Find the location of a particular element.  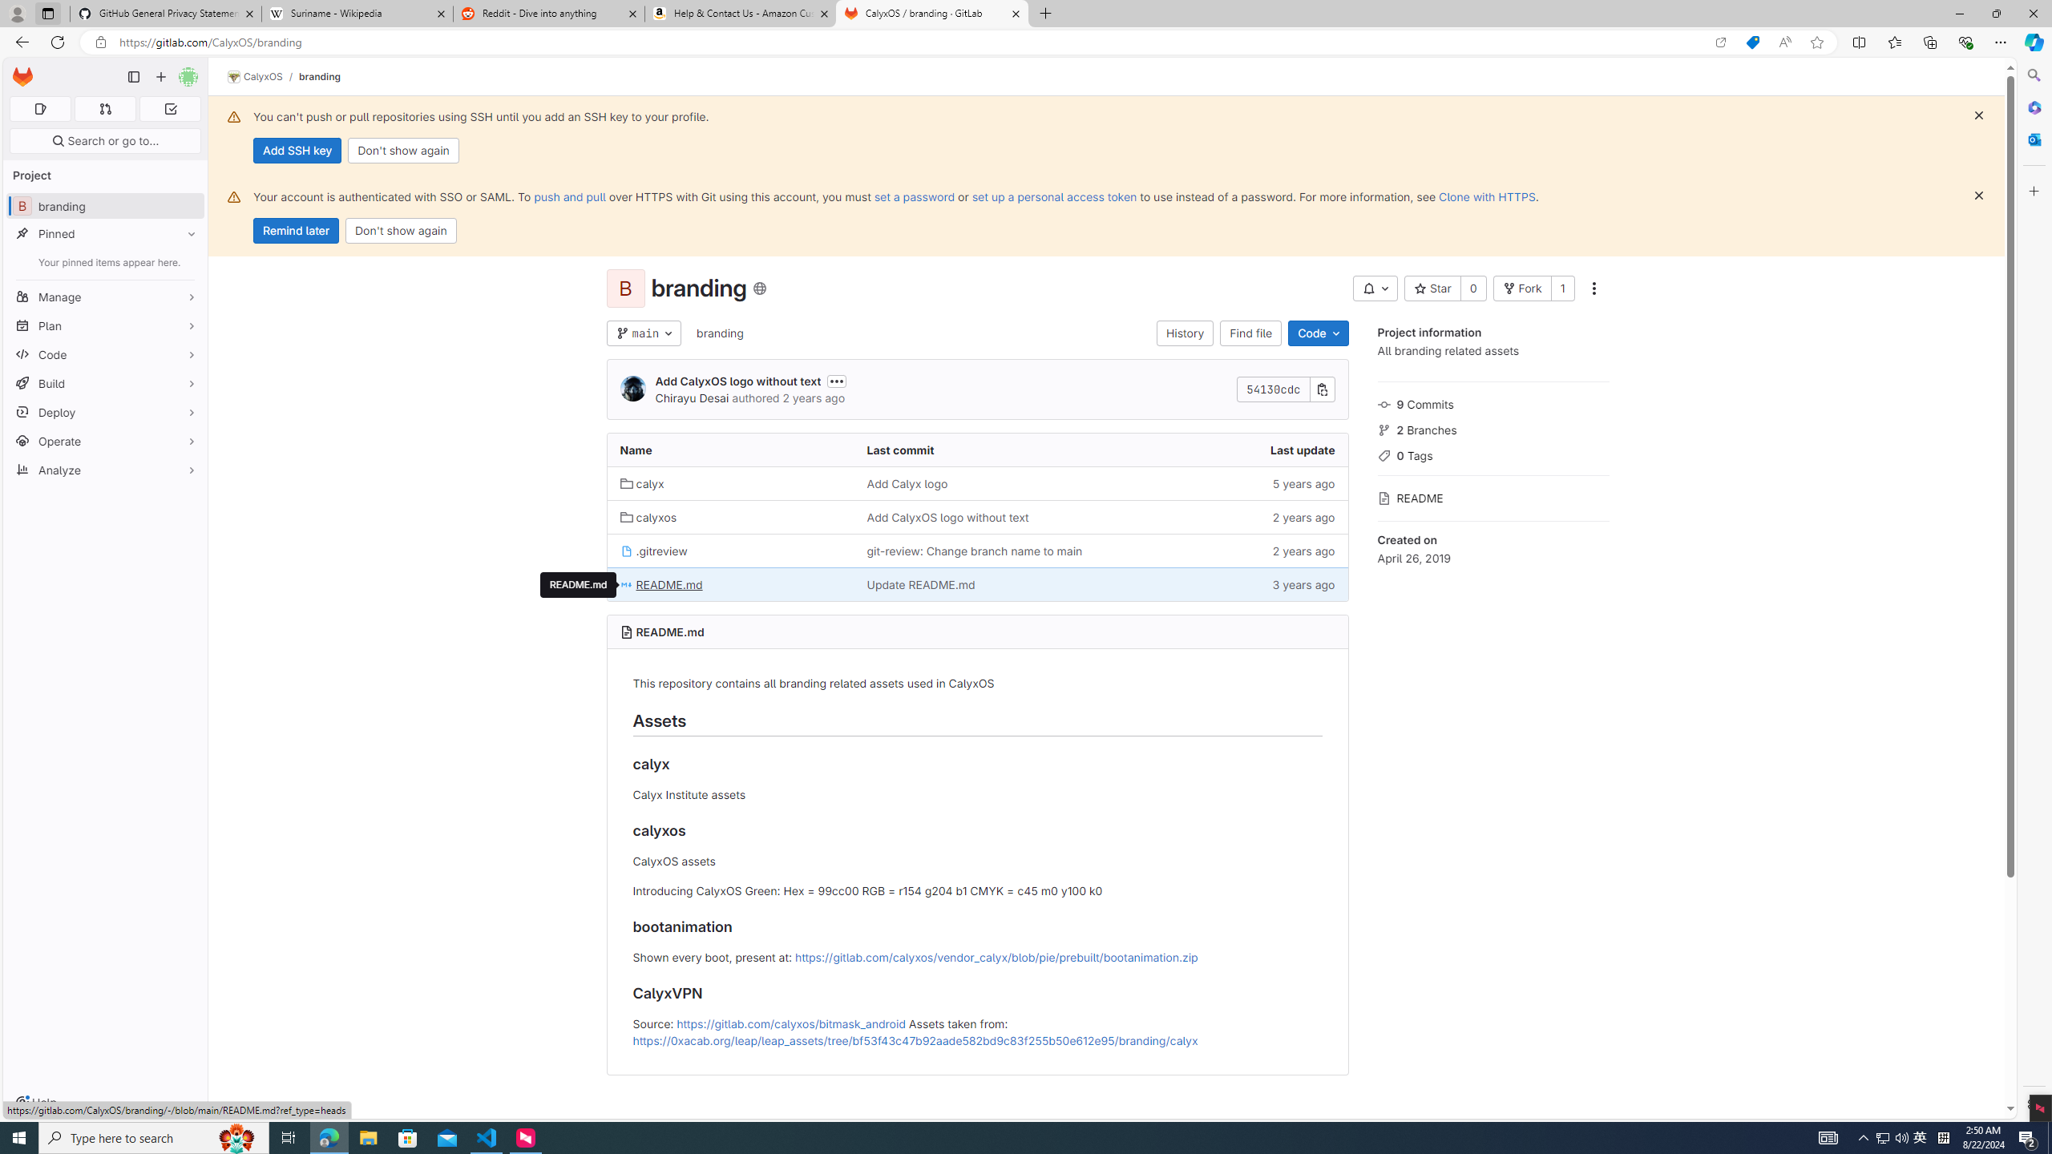

Deploy is located at coordinates (106, 412).